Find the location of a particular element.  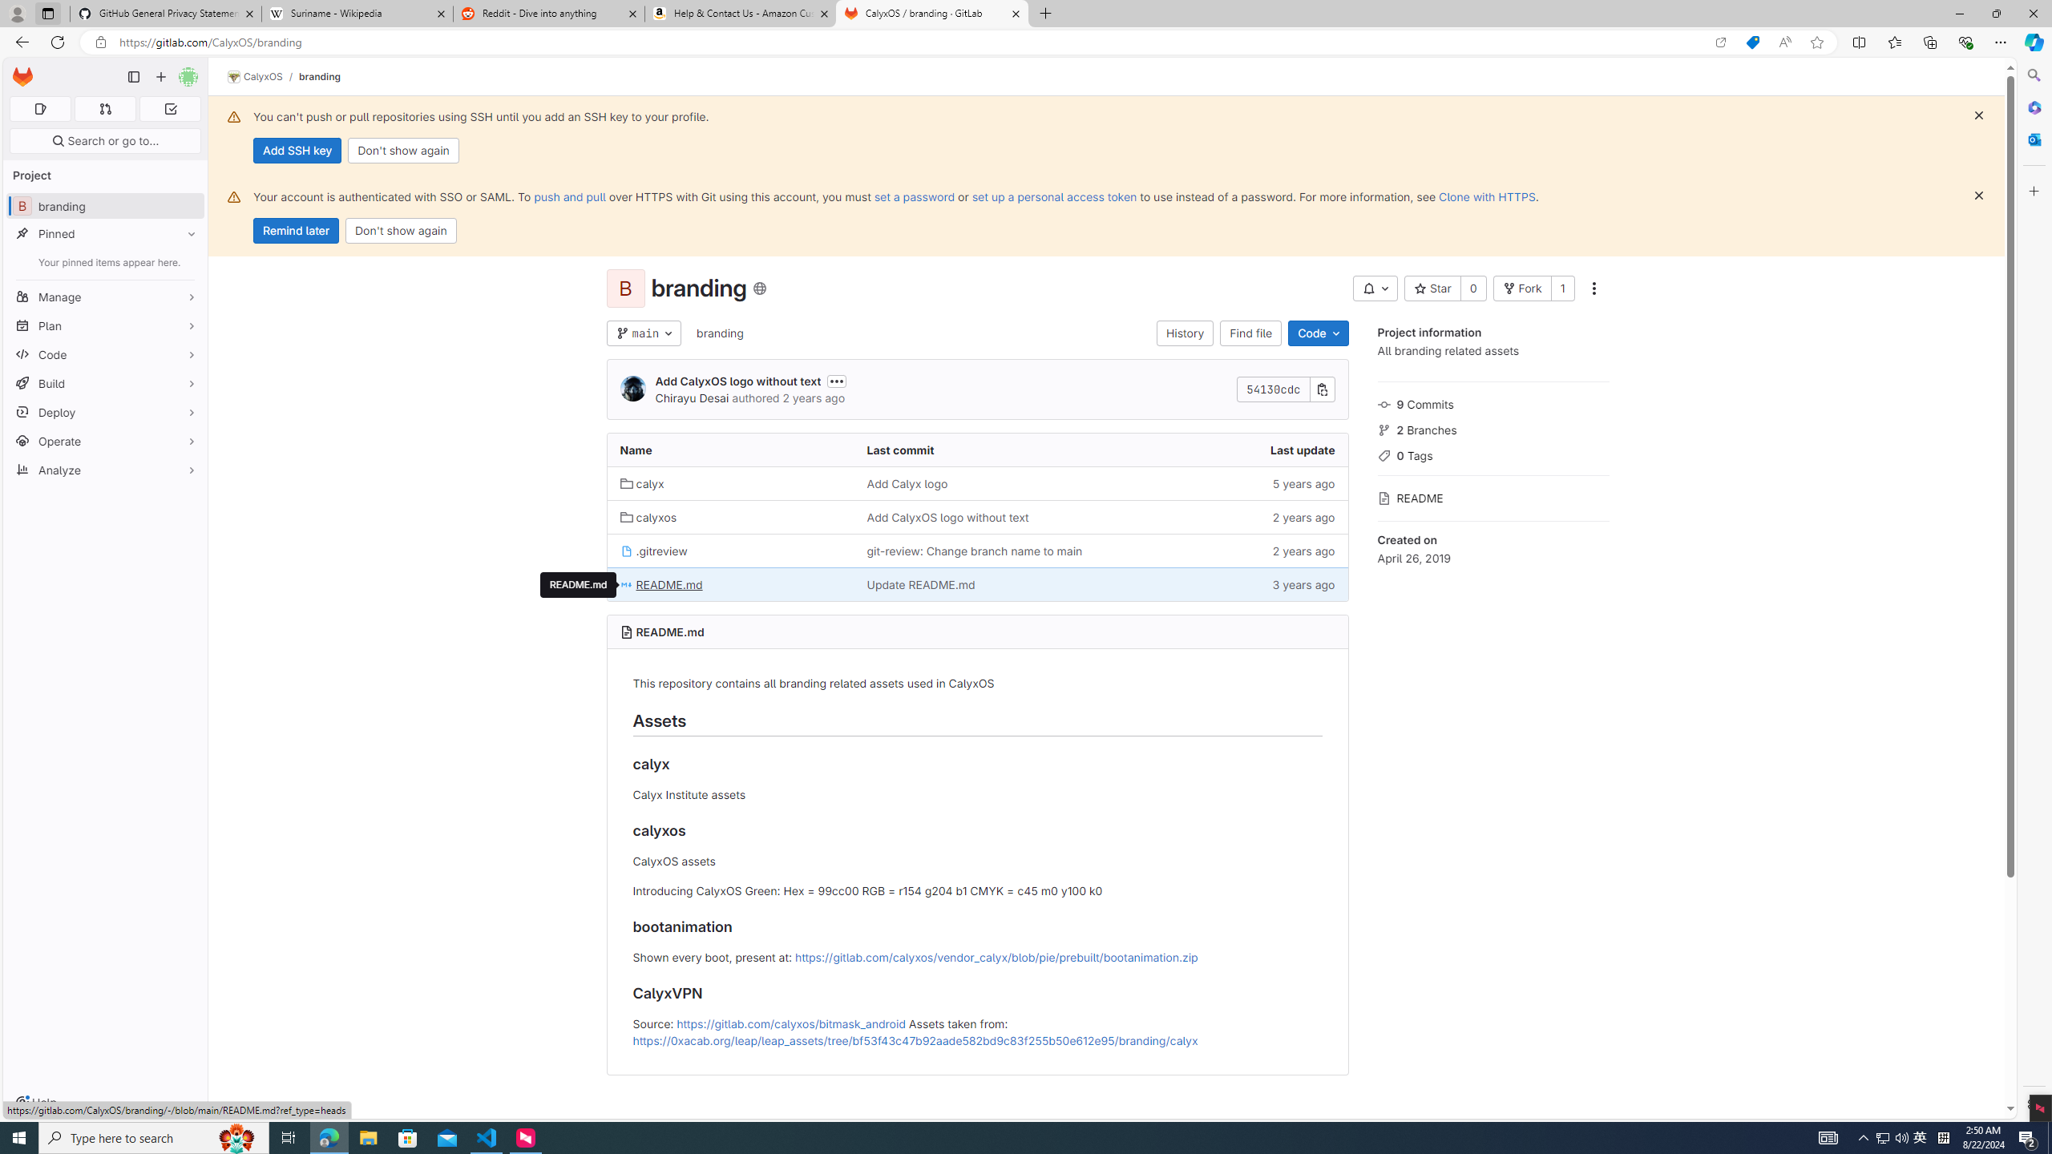

Deploy is located at coordinates (106, 412).